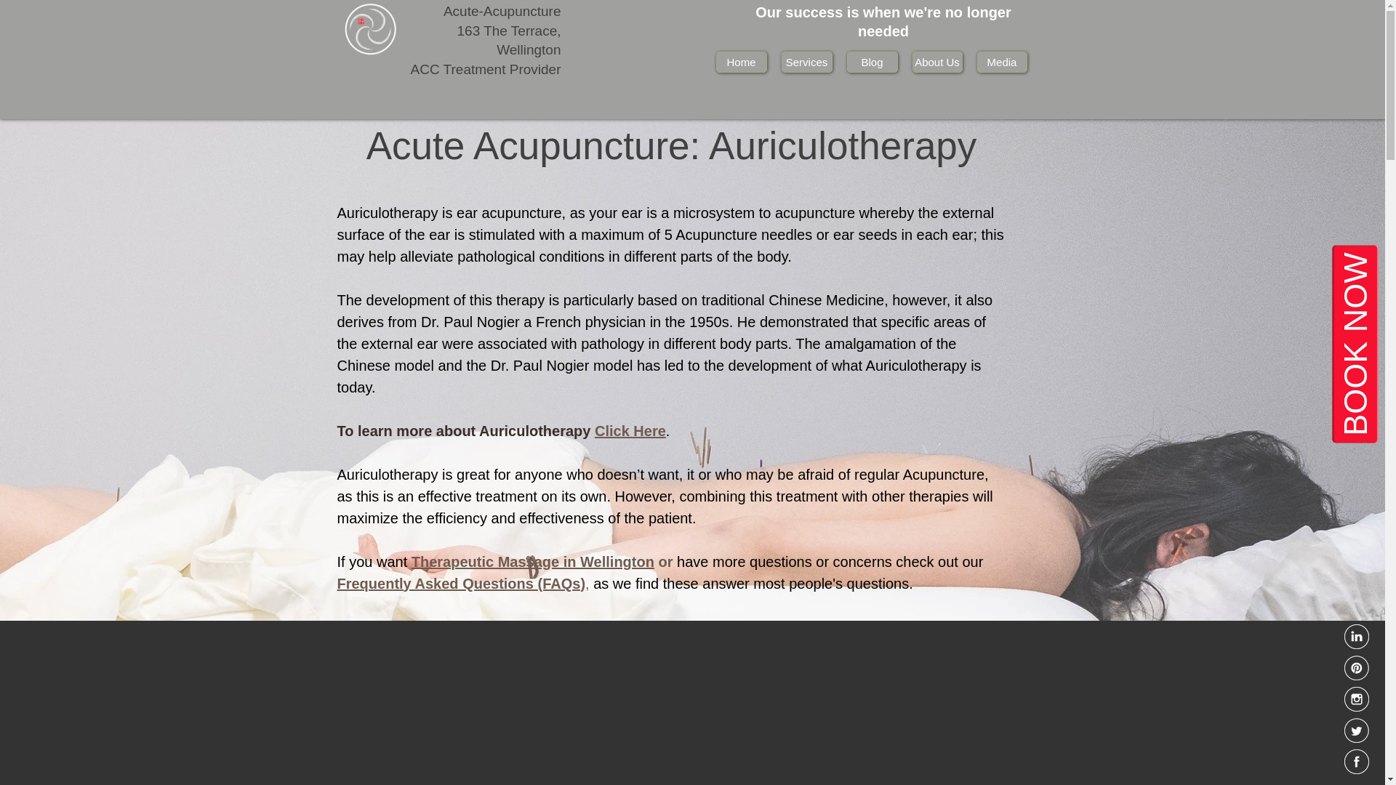 The image size is (1396, 785). What do you see at coordinates (666, 562) in the screenshot?
I see ` or ` at bounding box center [666, 562].